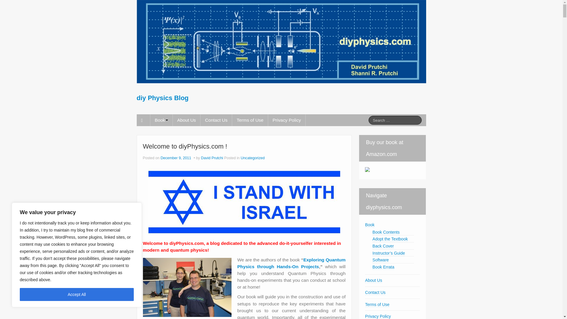 The height and width of the screenshot is (319, 567). I want to click on Accept All, so click(77, 294).